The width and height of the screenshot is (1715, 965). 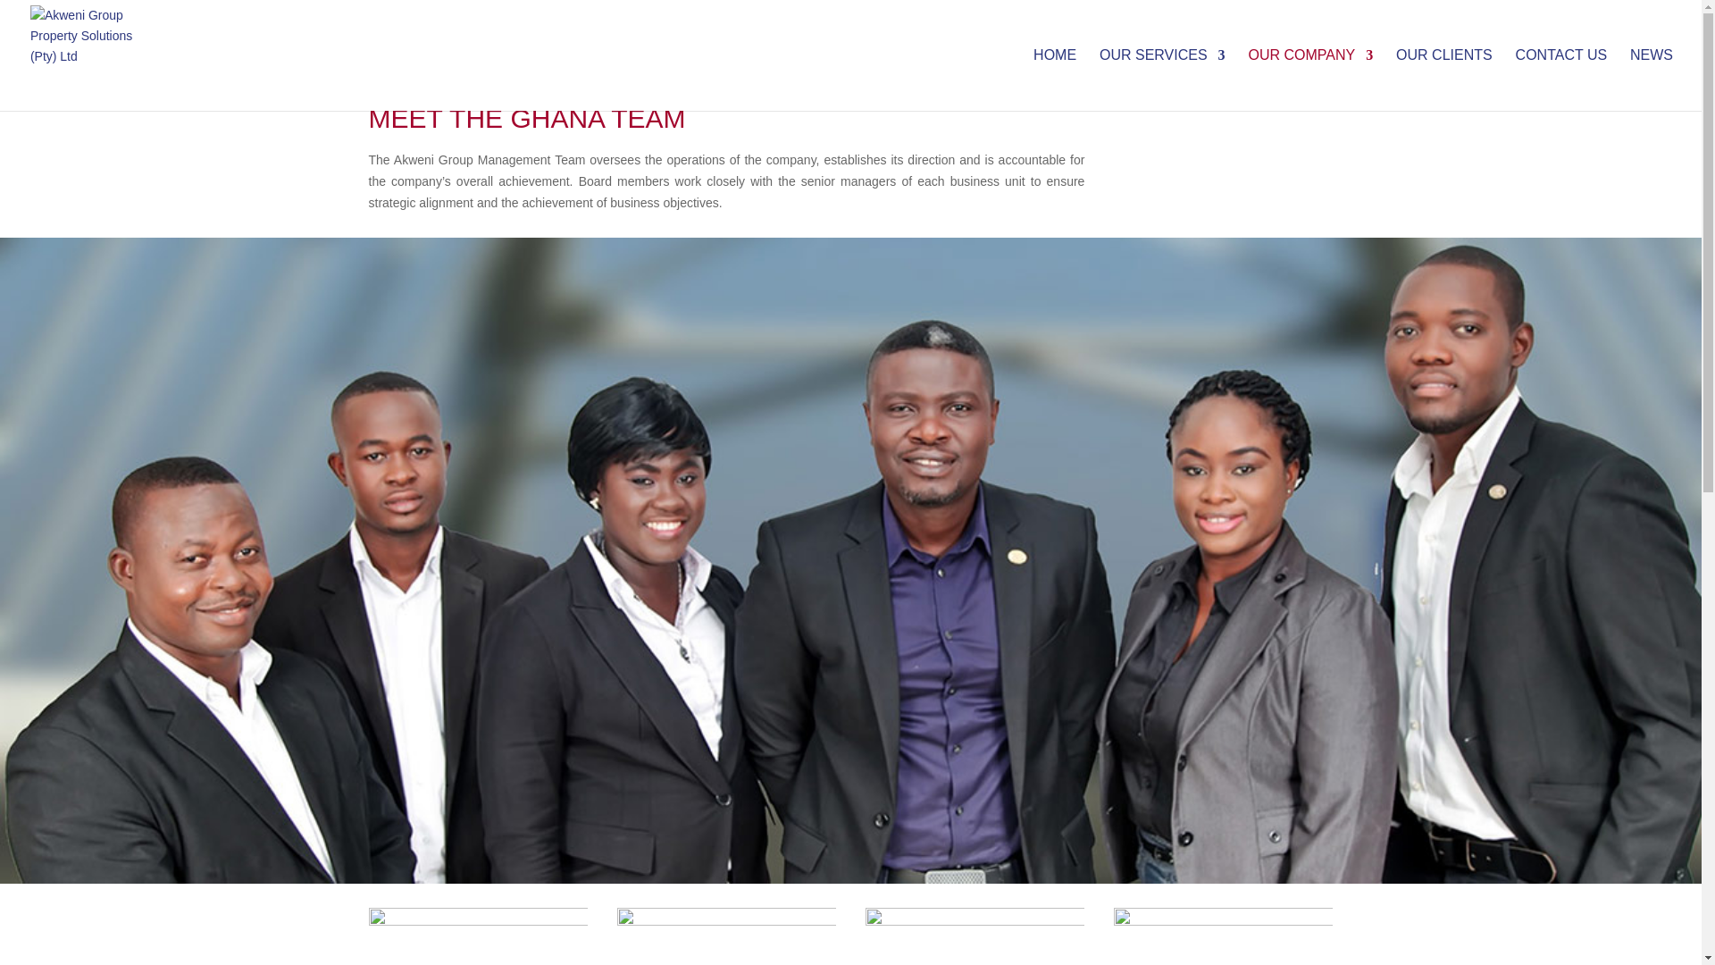 What do you see at coordinates (1652, 80) in the screenshot?
I see `NEWS` at bounding box center [1652, 80].